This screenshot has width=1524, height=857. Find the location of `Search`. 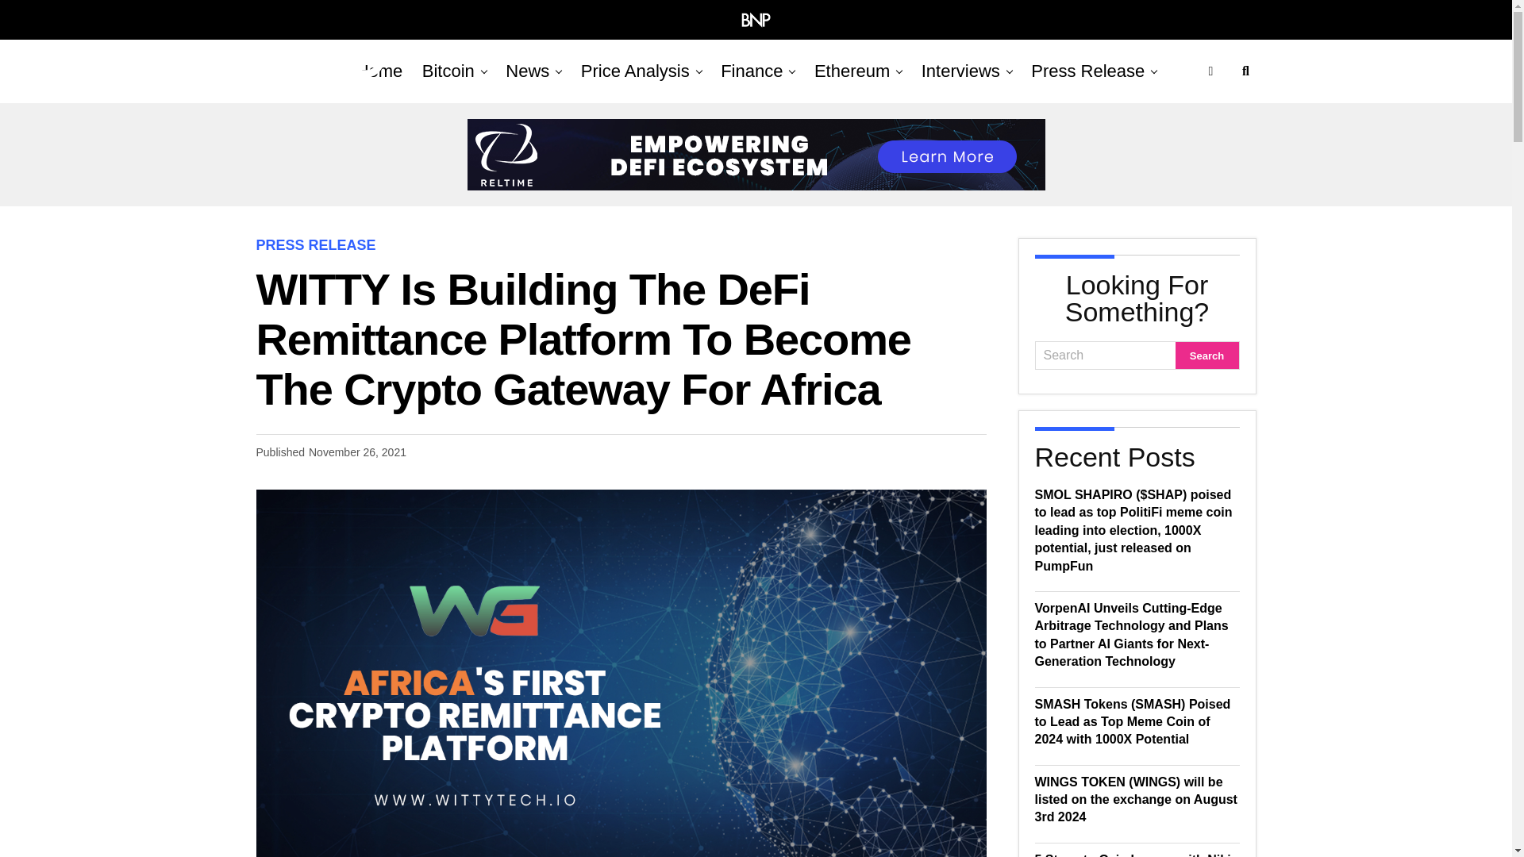

Search is located at coordinates (1105, 355).